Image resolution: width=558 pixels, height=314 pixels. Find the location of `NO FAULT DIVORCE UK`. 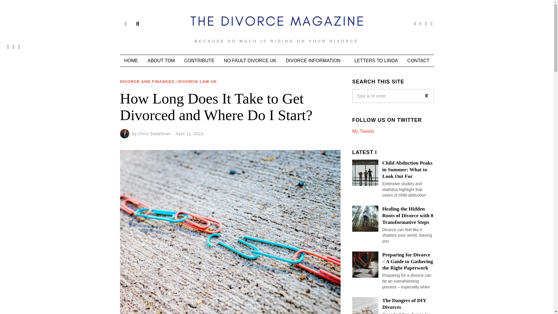

NO FAULT DIVORCE UK is located at coordinates (250, 60).